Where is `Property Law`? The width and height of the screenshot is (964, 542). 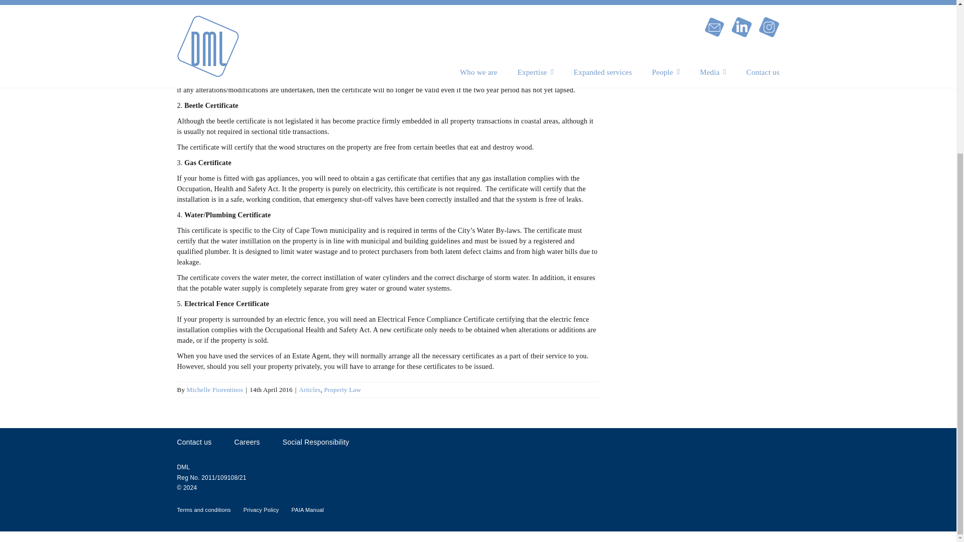
Property Law is located at coordinates (342, 389).